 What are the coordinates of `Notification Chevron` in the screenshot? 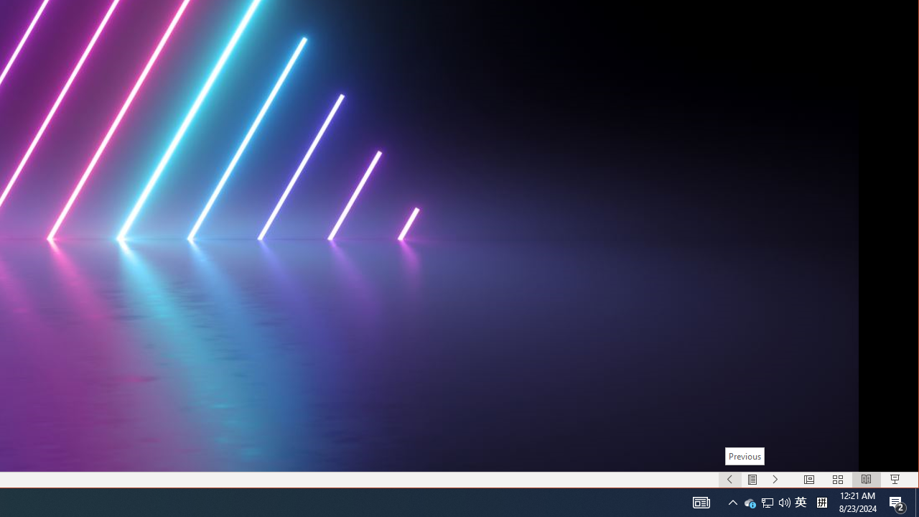 It's located at (752, 480).